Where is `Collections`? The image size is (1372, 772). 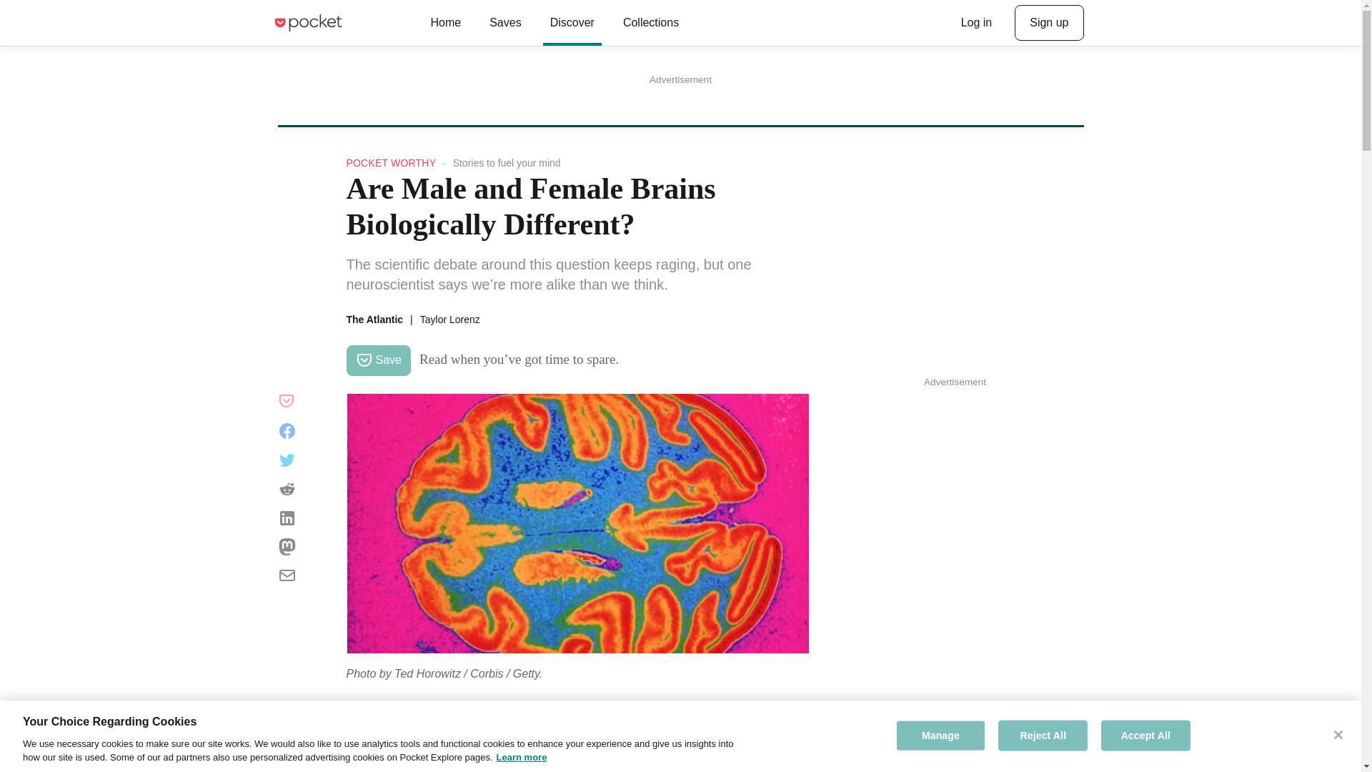
Collections is located at coordinates (650, 23).